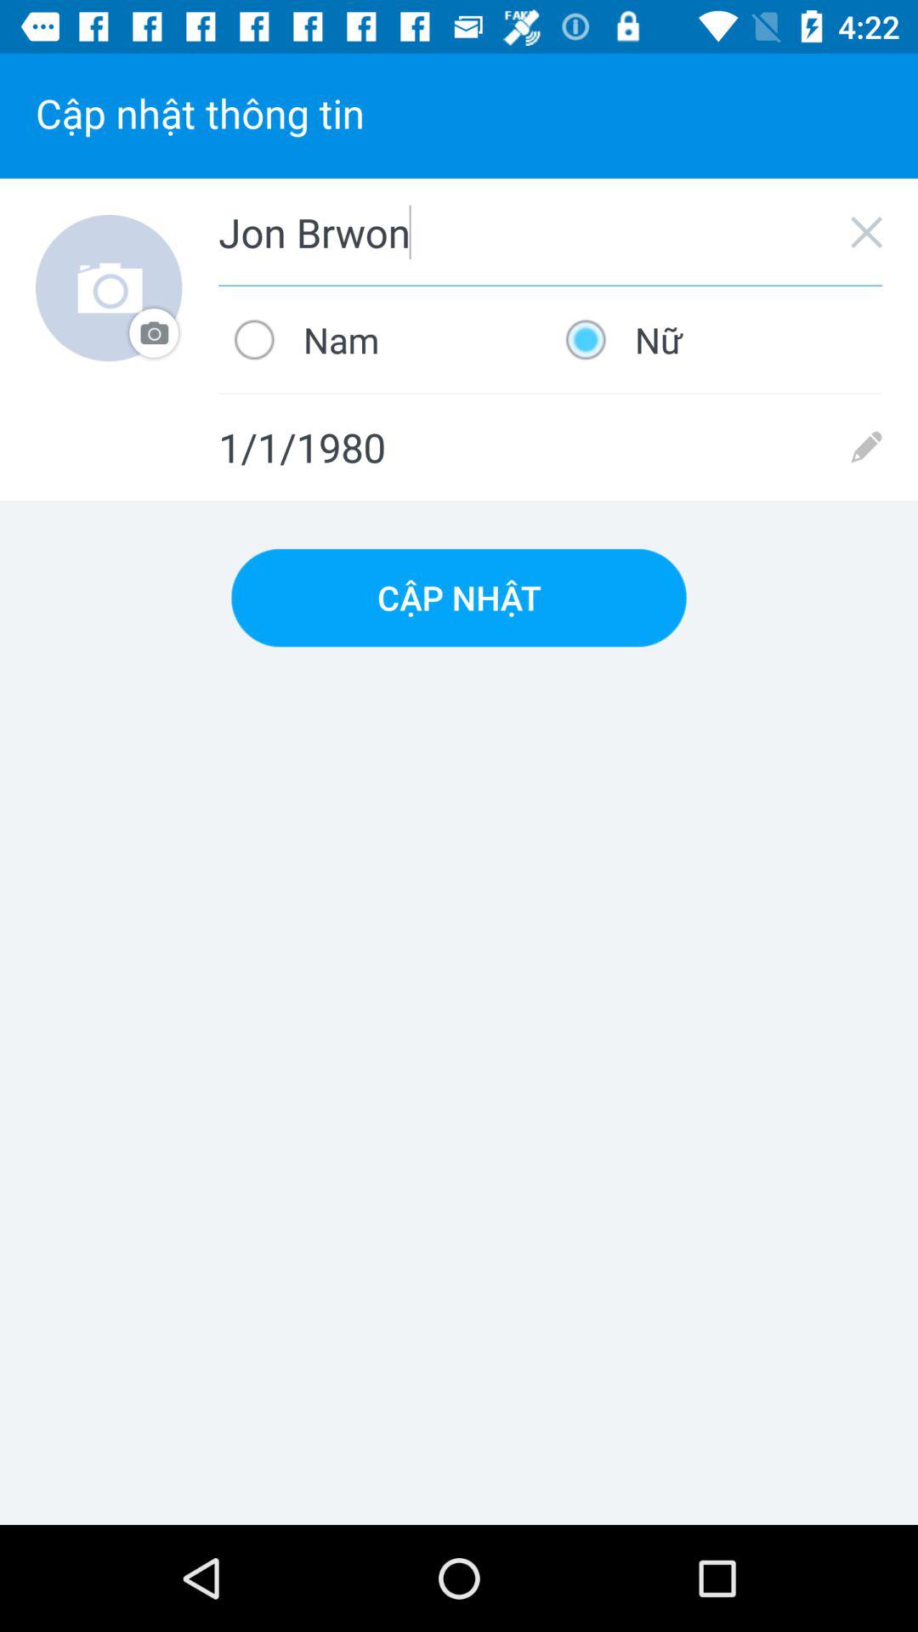  What do you see at coordinates (551, 447) in the screenshot?
I see `scroll to 1/1/1980  icon` at bounding box center [551, 447].